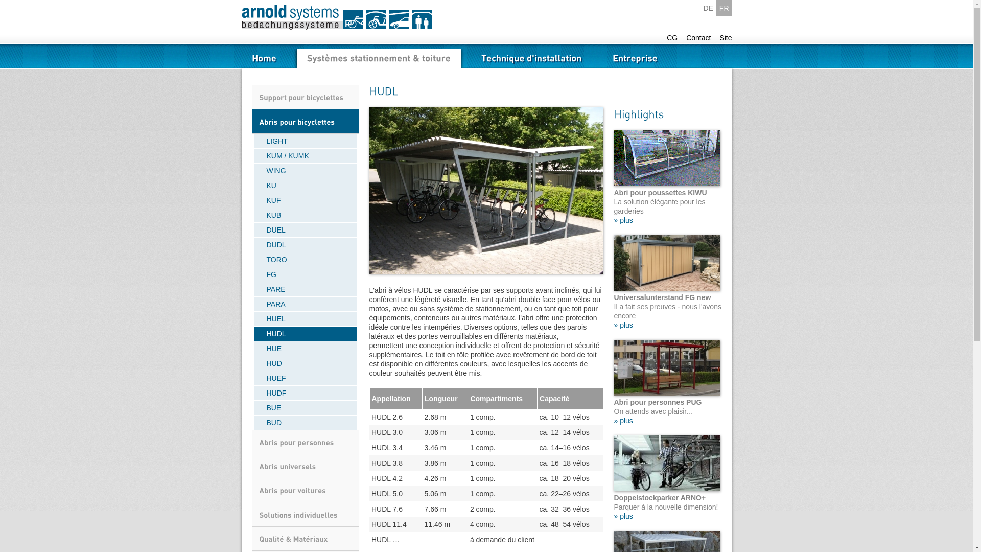 The width and height of the screenshot is (981, 552). I want to click on Contact, so click(698, 38).